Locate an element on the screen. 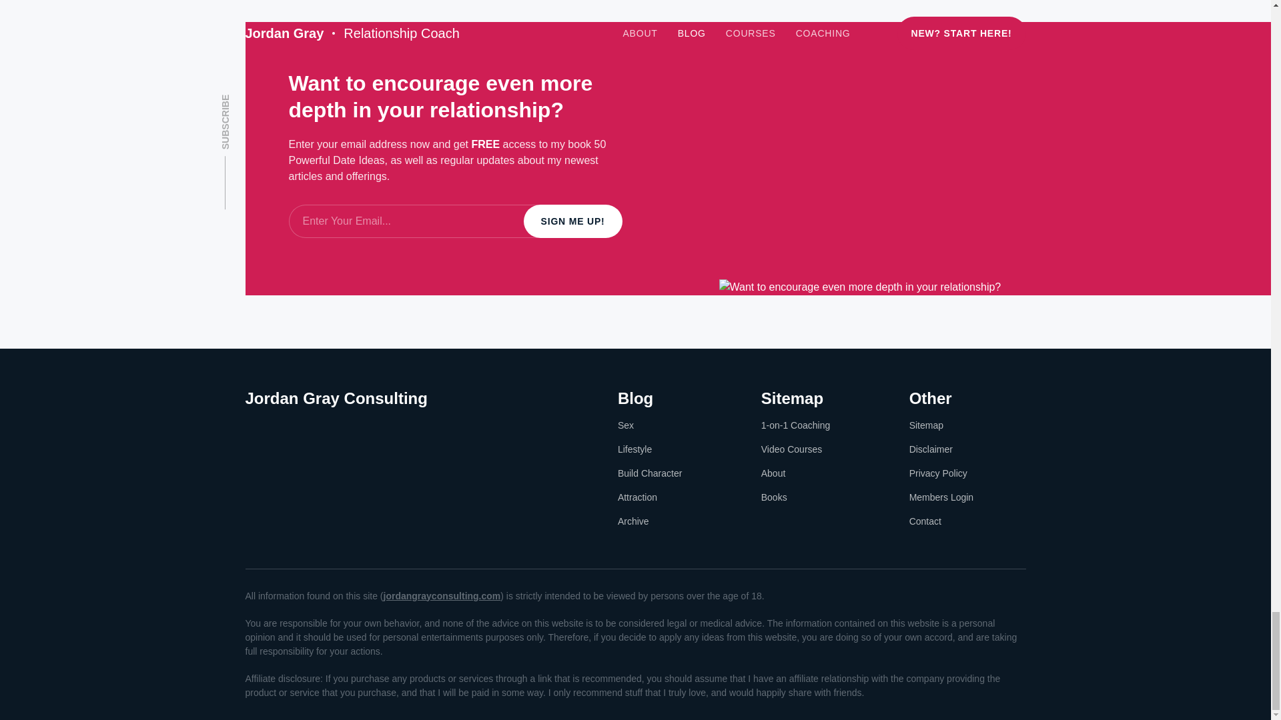  Facebook is located at coordinates (254, 427).